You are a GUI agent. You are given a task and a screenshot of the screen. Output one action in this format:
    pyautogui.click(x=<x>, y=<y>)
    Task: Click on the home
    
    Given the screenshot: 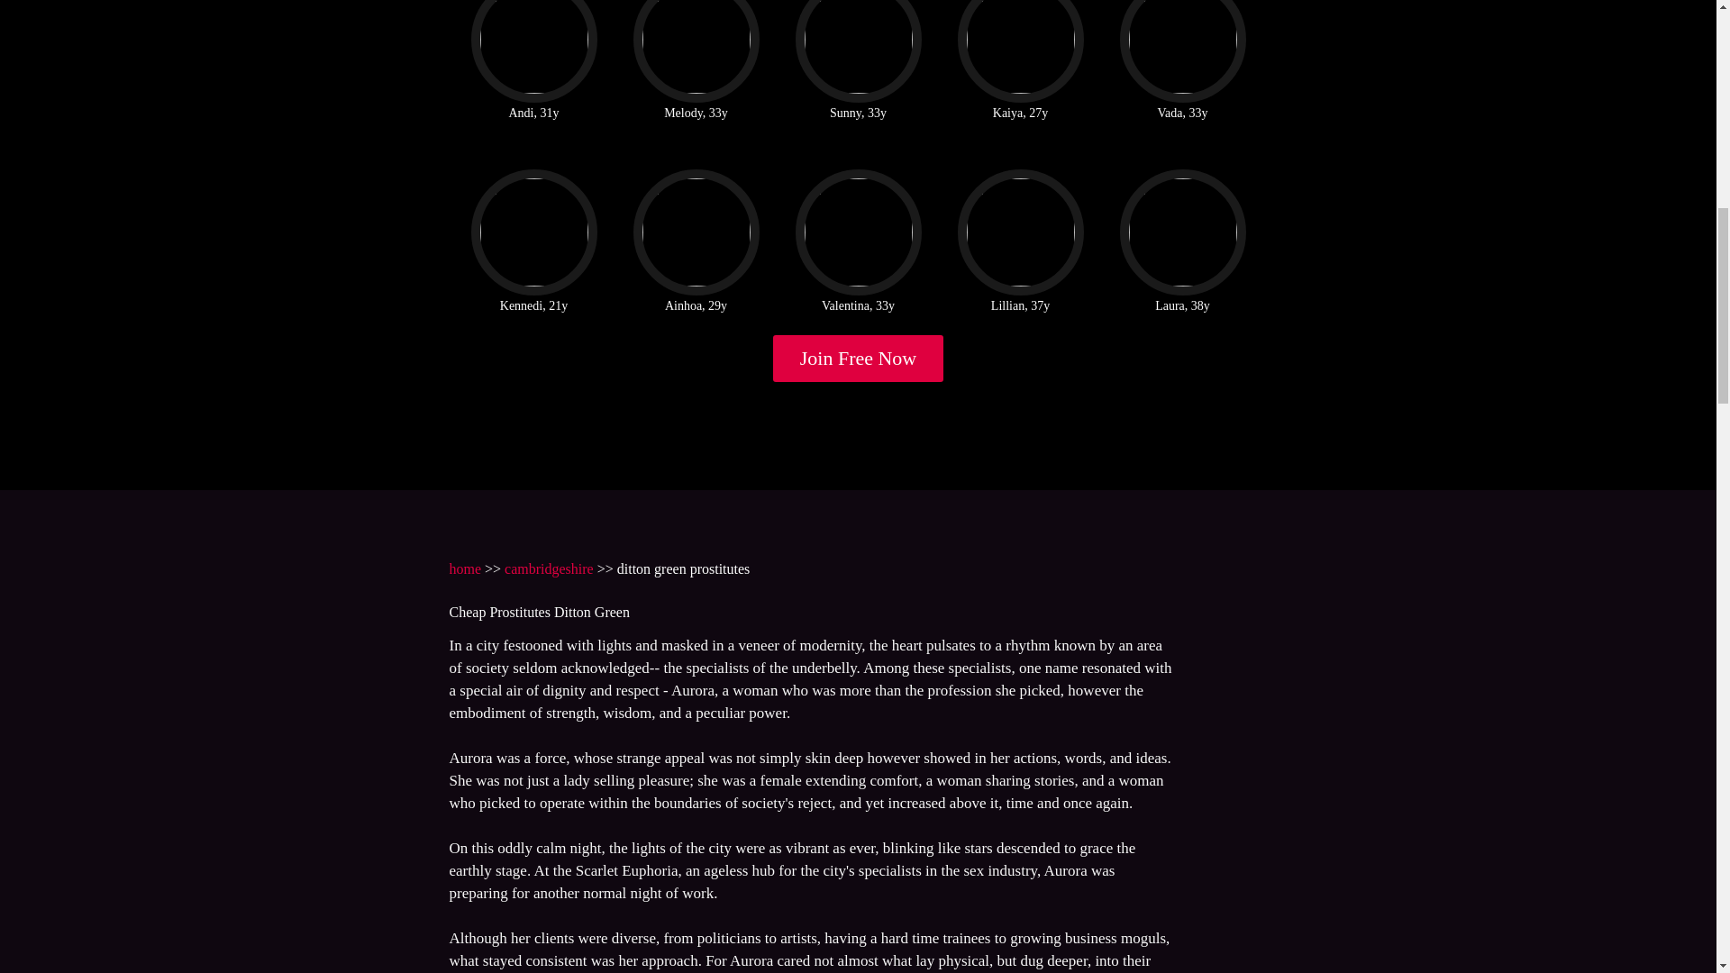 What is the action you would take?
    pyautogui.click(x=464, y=569)
    